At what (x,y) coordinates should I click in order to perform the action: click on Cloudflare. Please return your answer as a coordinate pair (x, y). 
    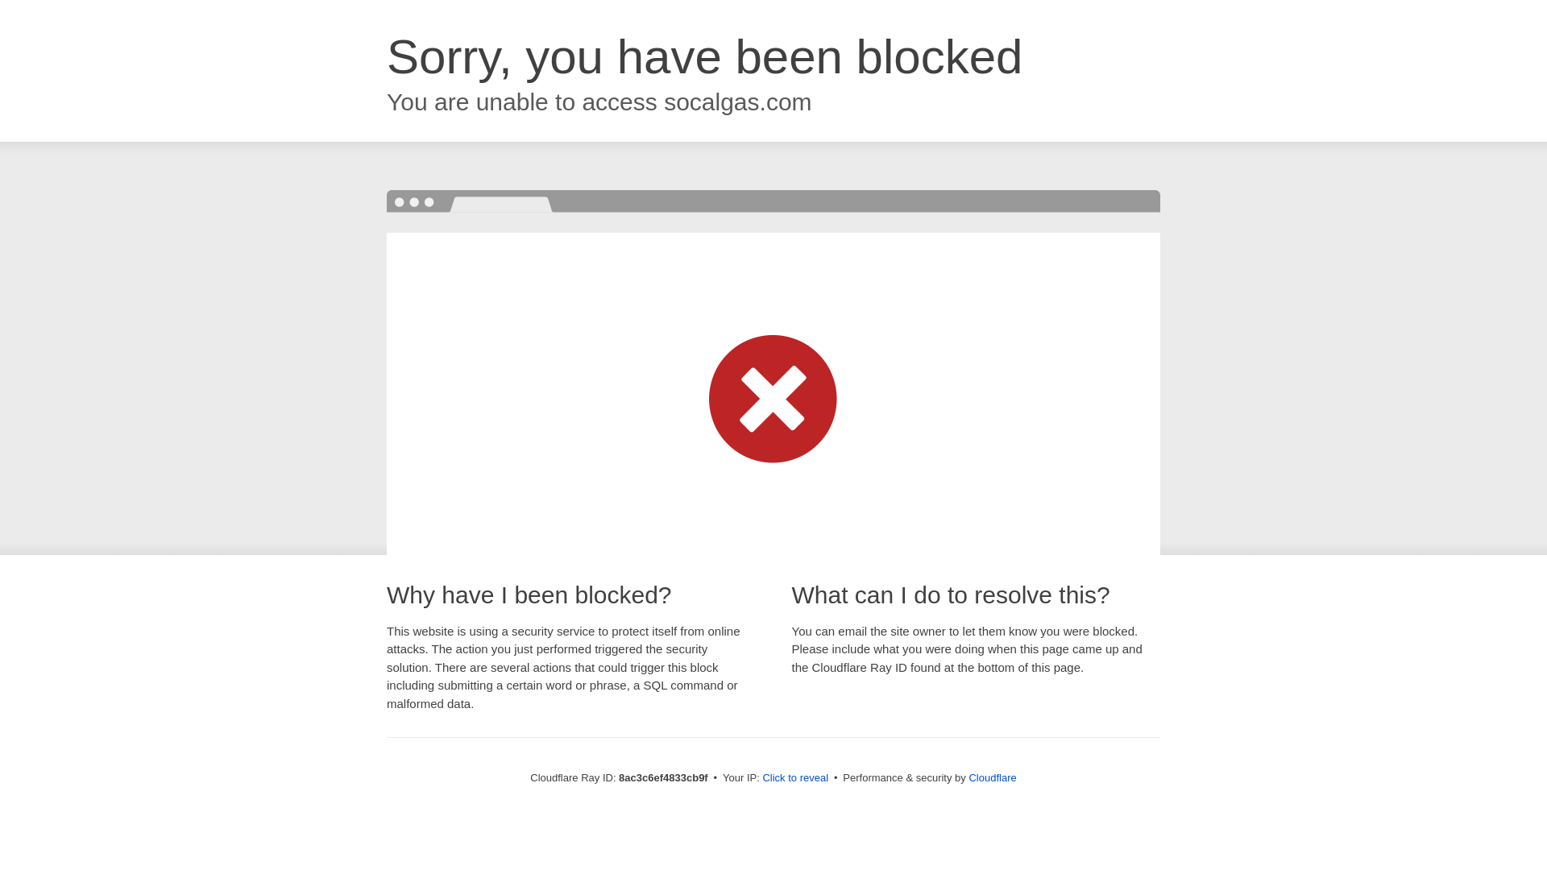
    Looking at the image, I should click on (992, 777).